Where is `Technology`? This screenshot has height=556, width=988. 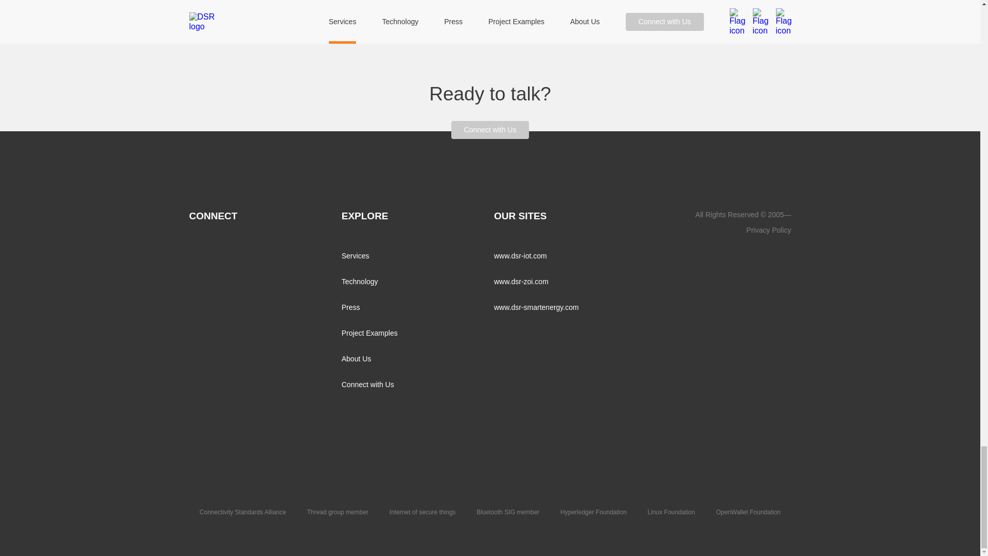
Technology is located at coordinates (360, 281).